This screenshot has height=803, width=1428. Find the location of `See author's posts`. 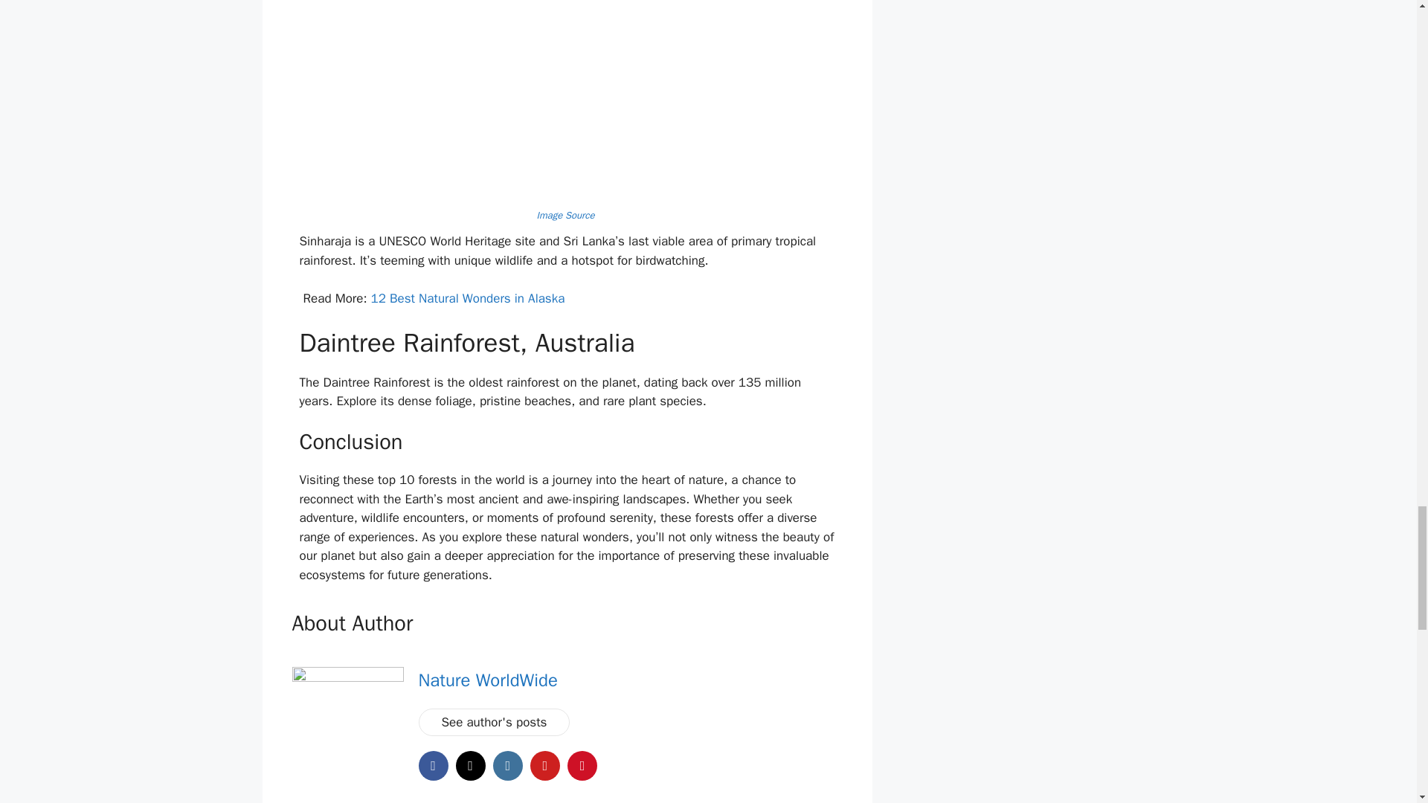

See author's posts is located at coordinates (494, 721).